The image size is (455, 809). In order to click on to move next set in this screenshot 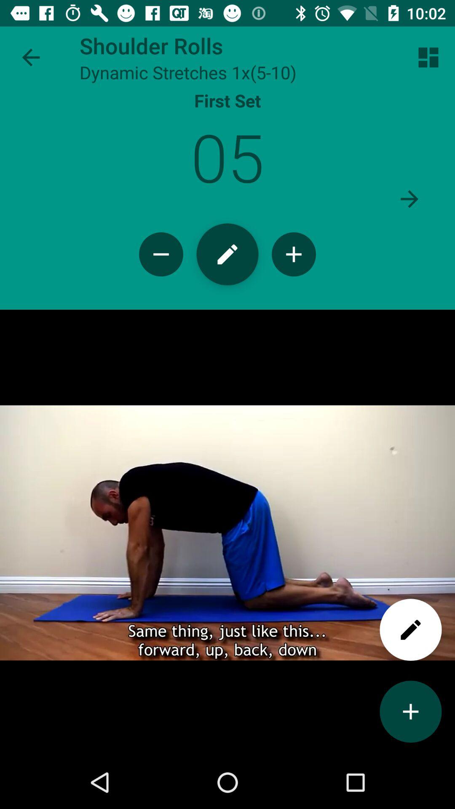, I will do `click(409, 199)`.